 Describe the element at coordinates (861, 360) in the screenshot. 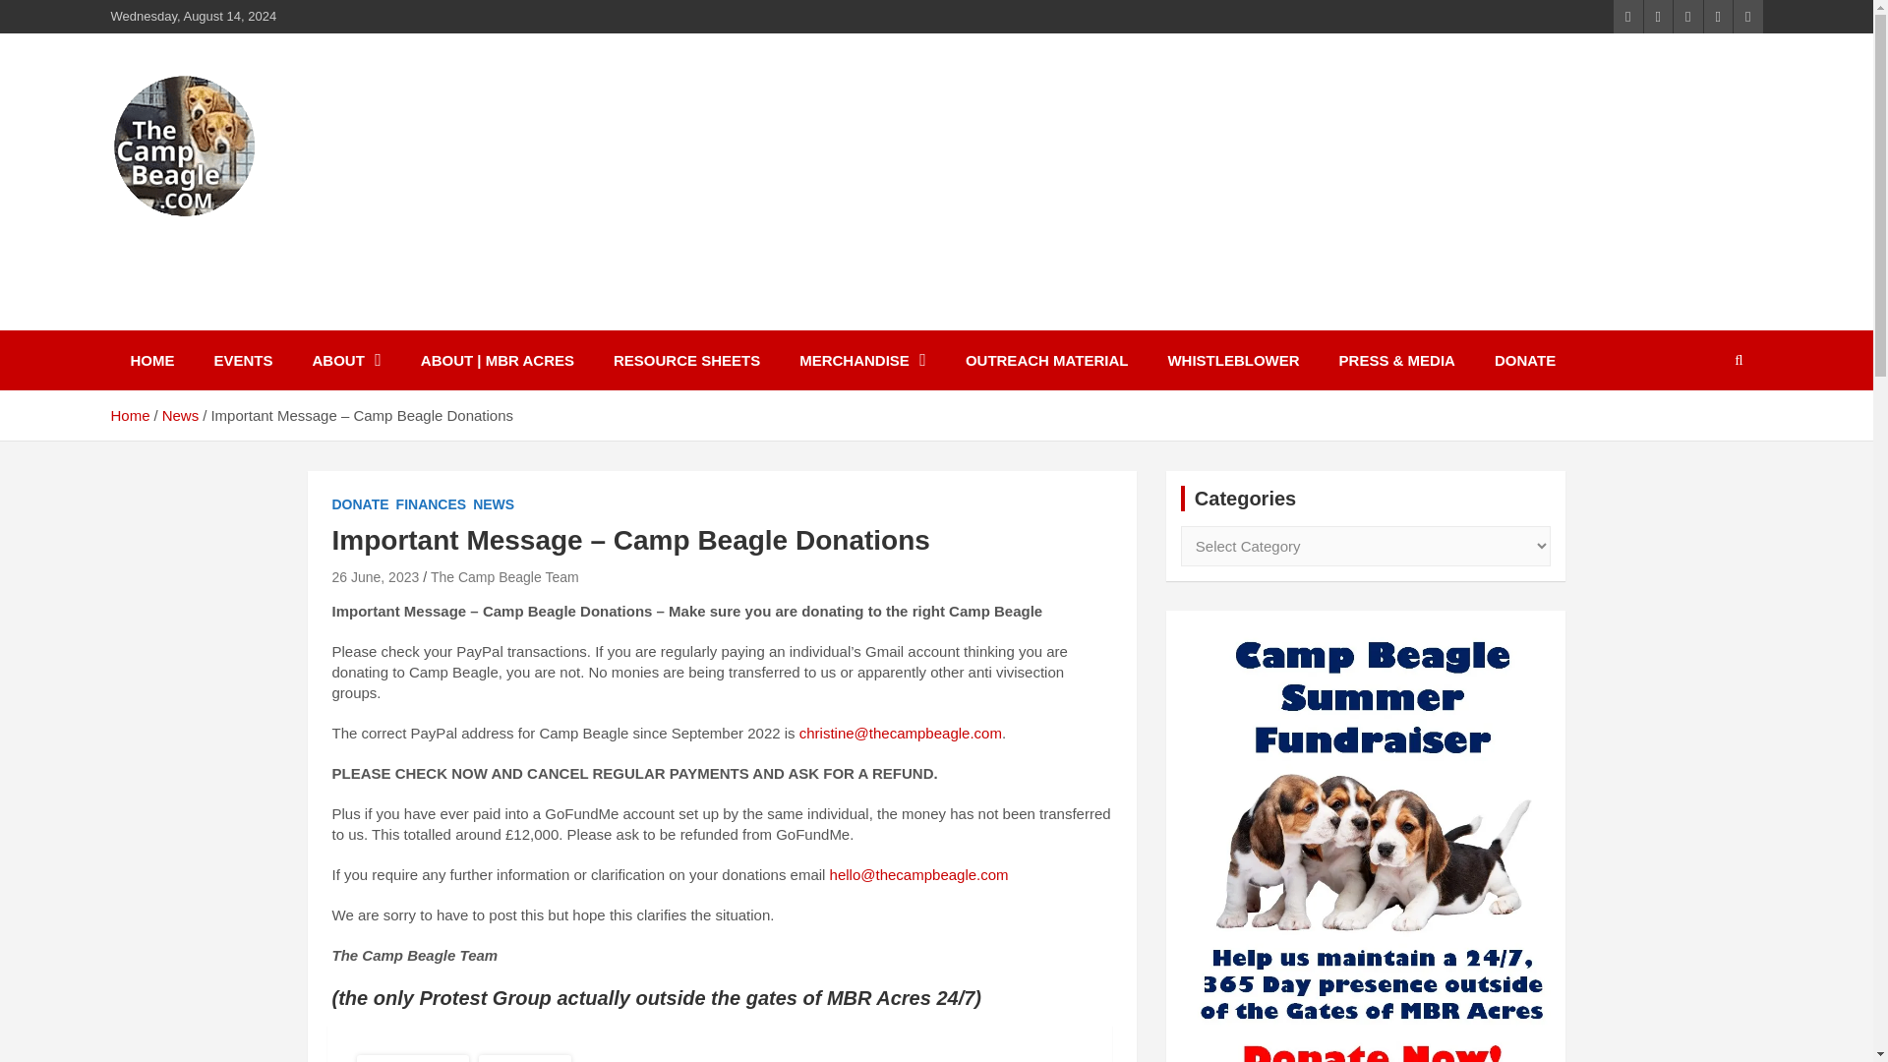

I see `MERCHANDISE` at that location.